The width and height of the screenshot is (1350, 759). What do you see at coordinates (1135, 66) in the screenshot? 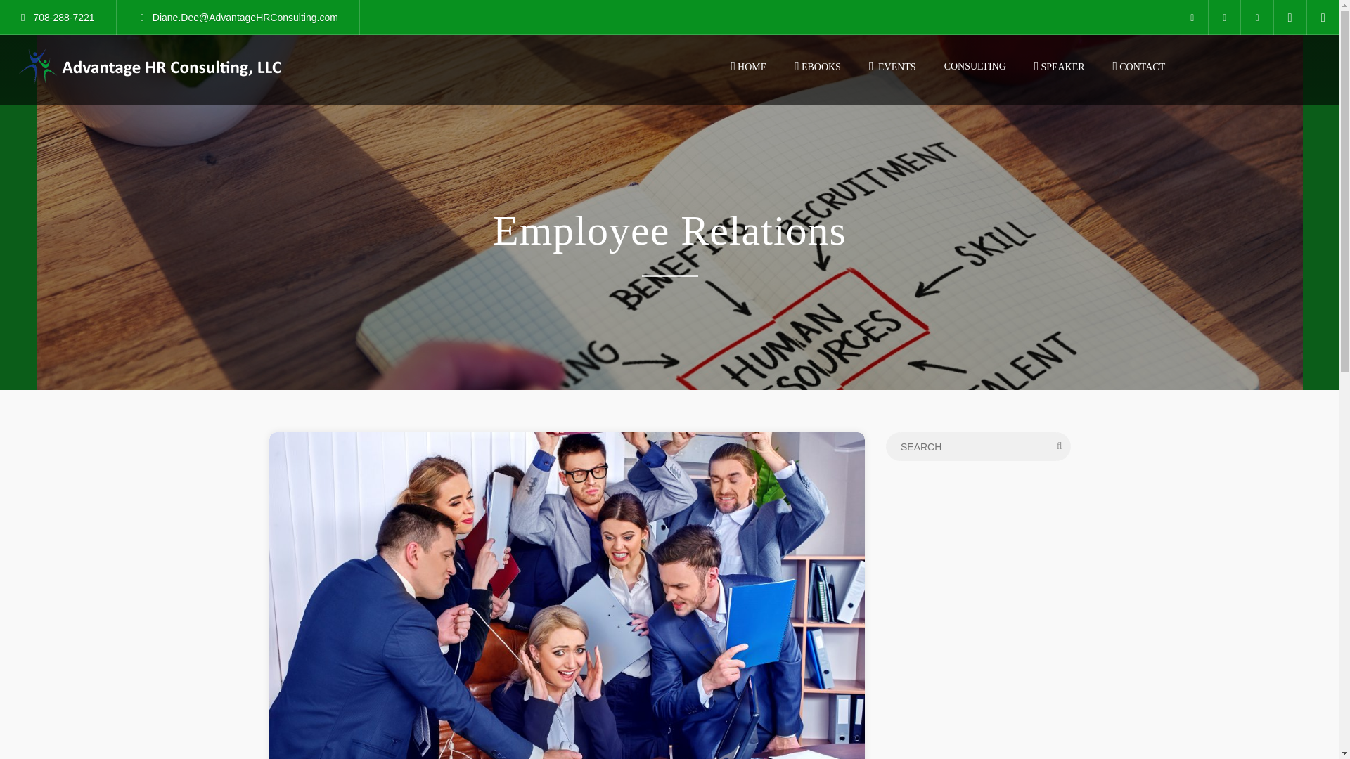
I see `CONTACT` at bounding box center [1135, 66].